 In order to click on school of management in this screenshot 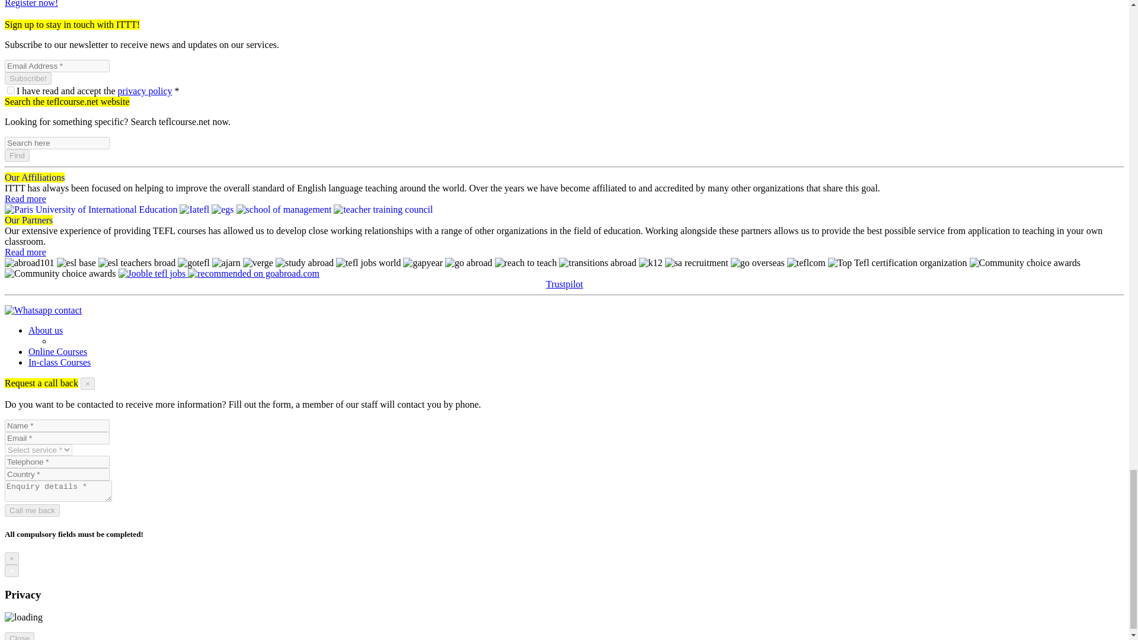, I will do `click(284, 209)`.